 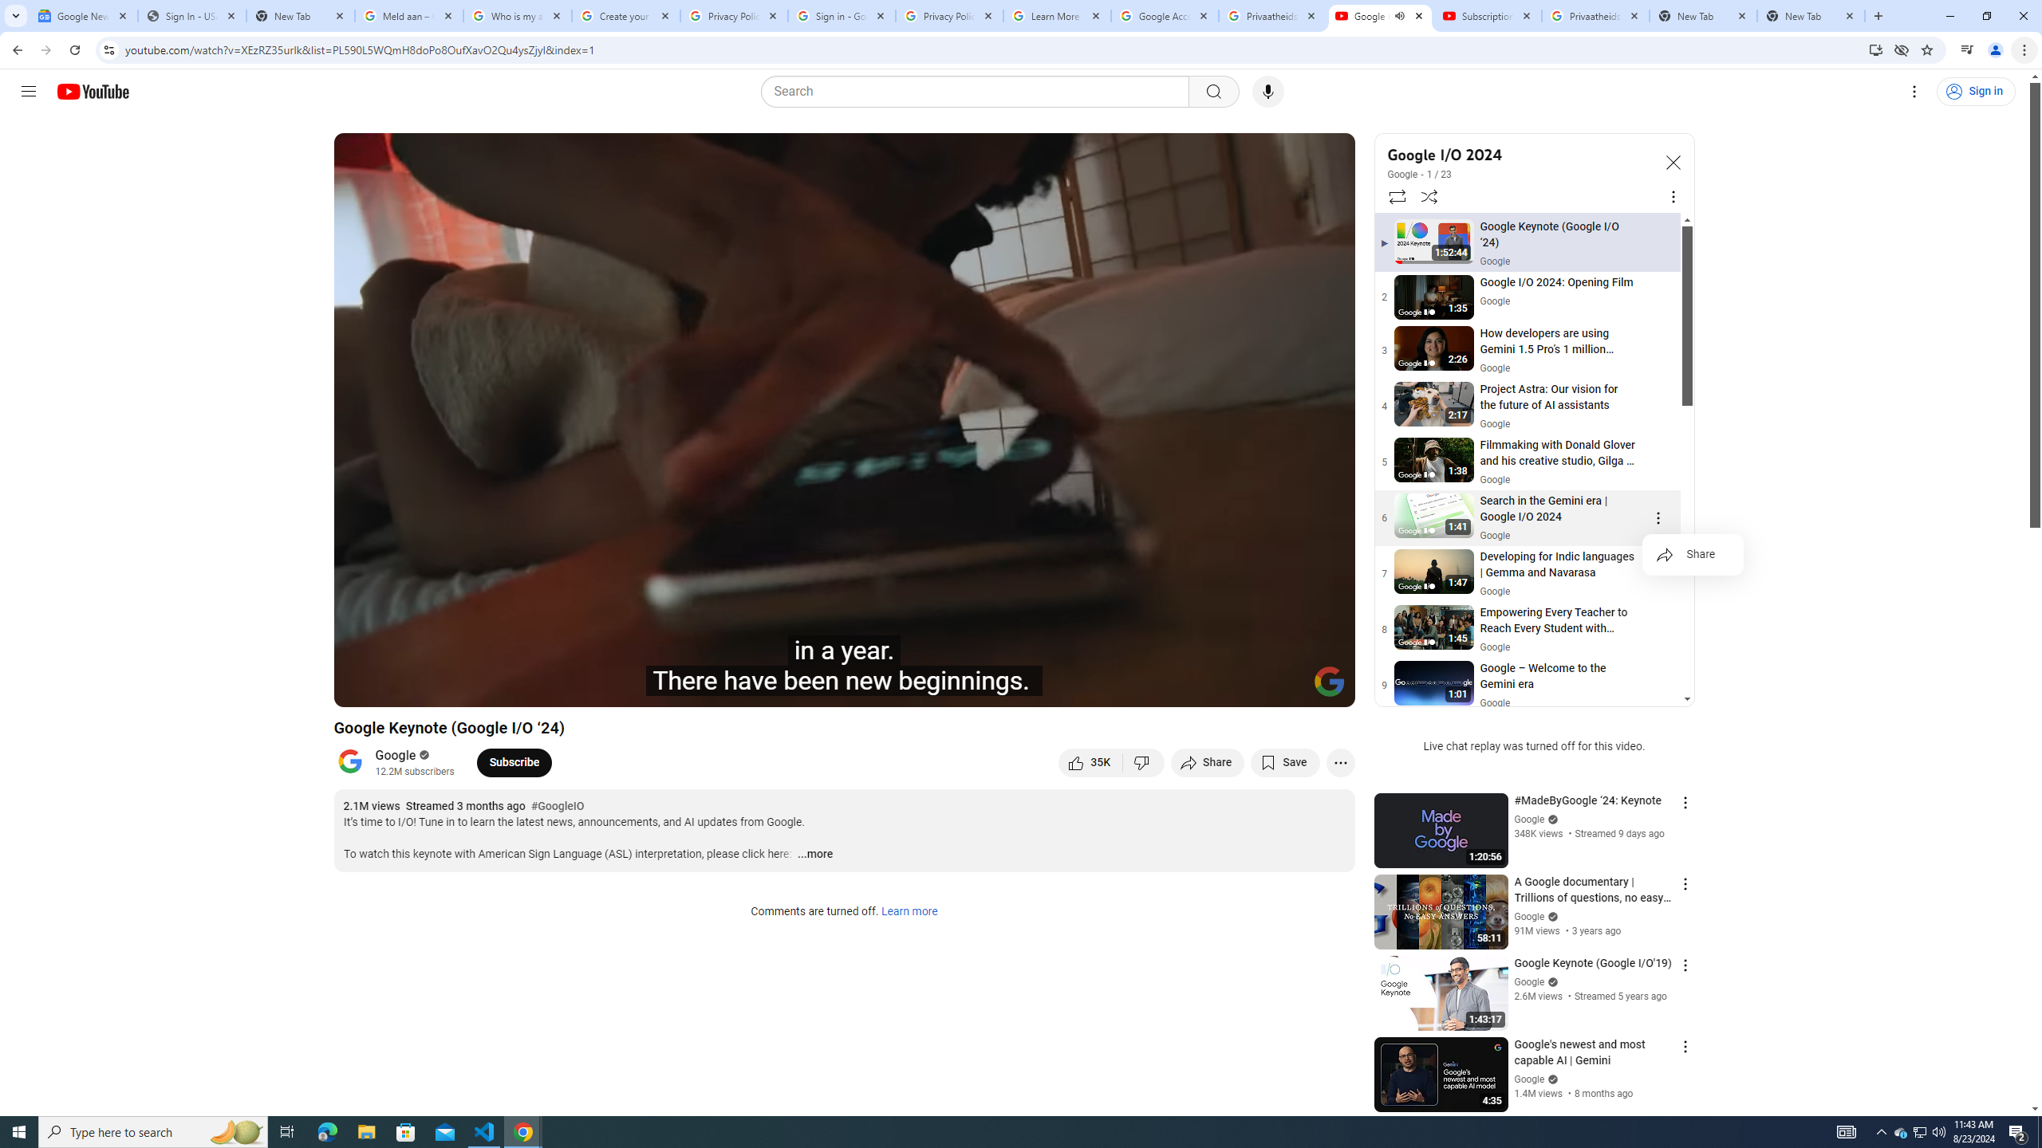 I want to click on Create your Google Account, so click(x=627, y=16).